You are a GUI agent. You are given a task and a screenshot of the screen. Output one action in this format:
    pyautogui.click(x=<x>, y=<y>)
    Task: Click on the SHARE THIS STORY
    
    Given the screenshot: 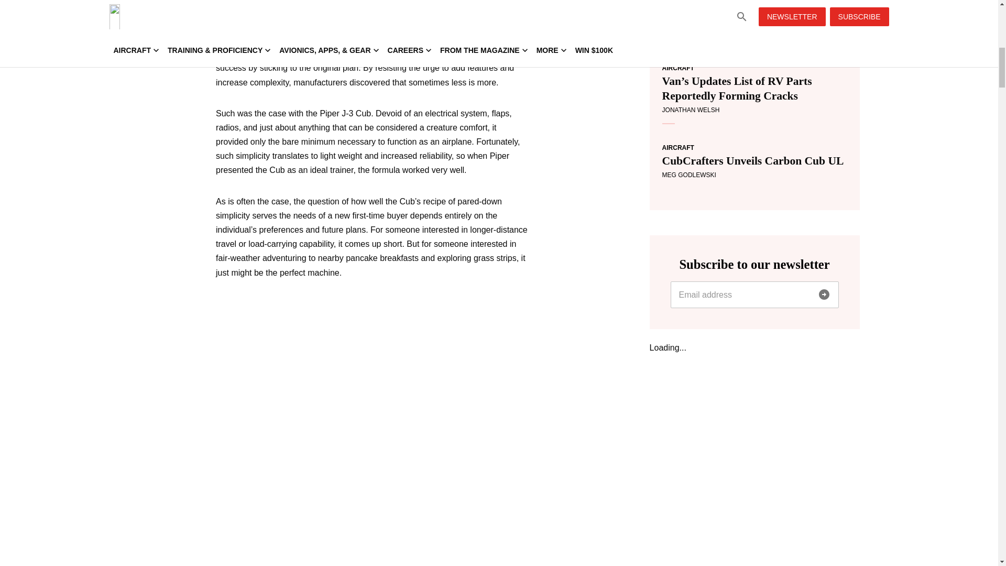 What is the action you would take?
    pyautogui.click(x=557, y=8)
    